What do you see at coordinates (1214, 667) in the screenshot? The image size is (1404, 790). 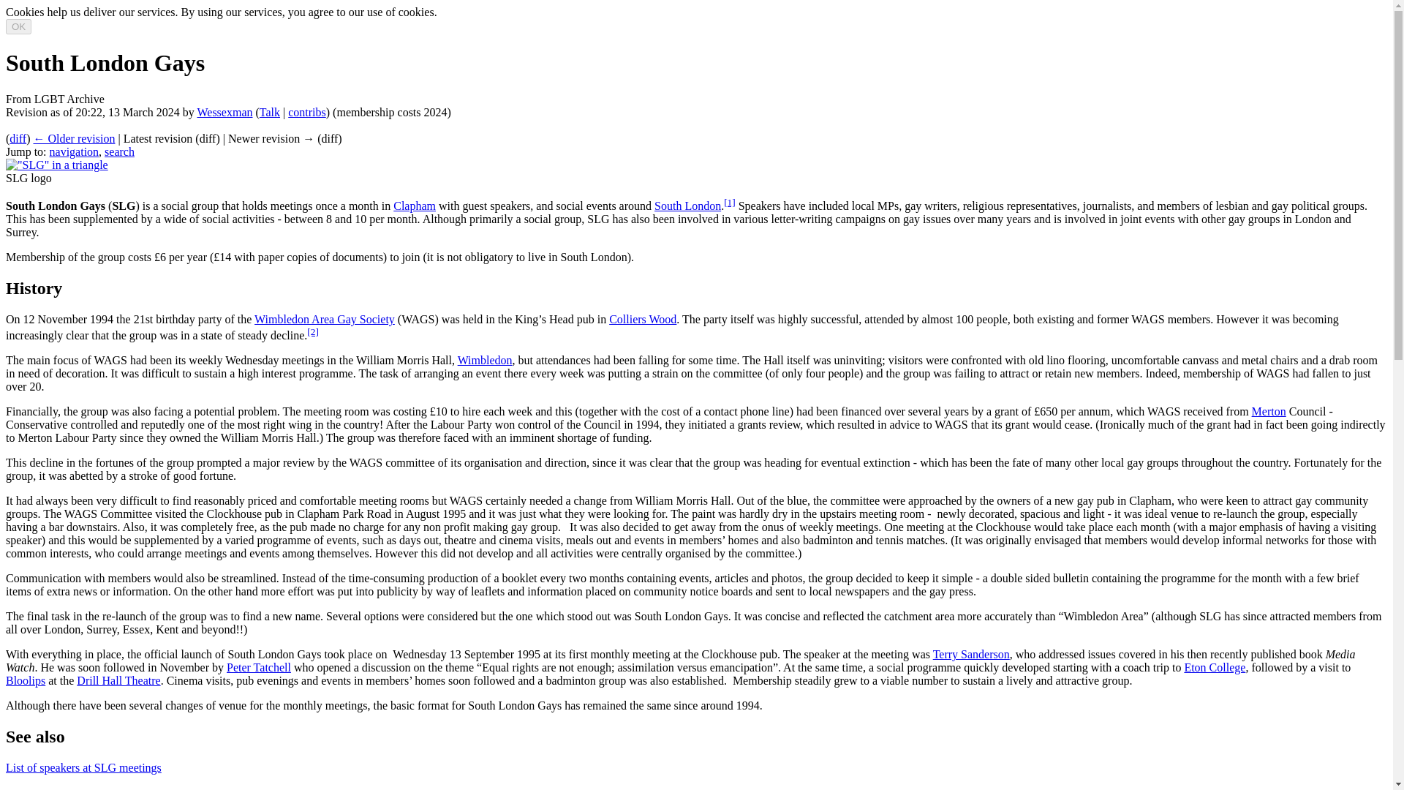 I see `Eton College` at bounding box center [1214, 667].